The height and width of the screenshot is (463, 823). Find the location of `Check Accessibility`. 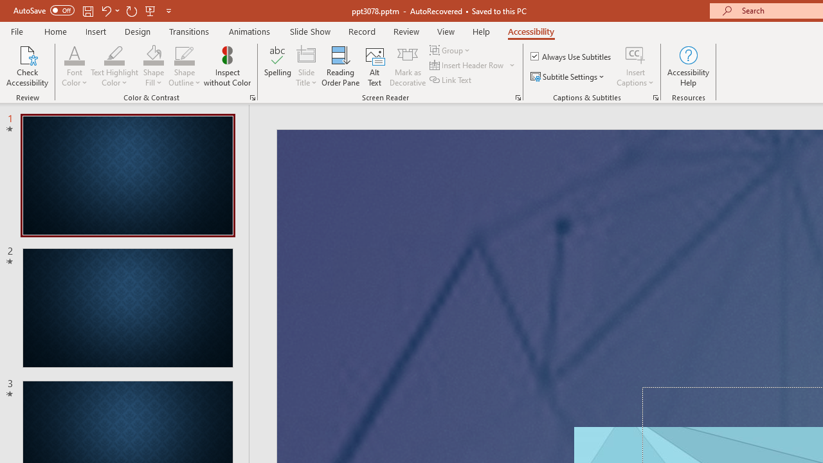

Check Accessibility is located at coordinates (27, 66).